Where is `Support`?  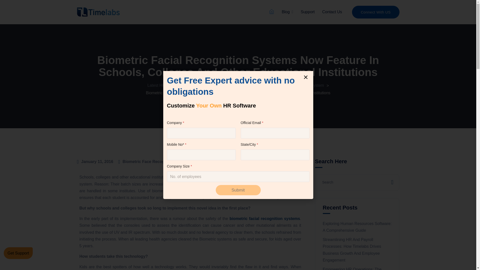 Support is located at coordinates (308, 12).